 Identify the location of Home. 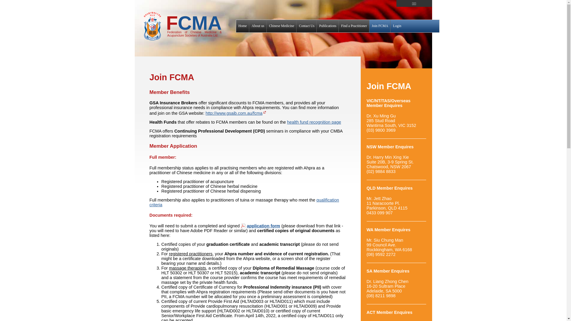
(243, 26).